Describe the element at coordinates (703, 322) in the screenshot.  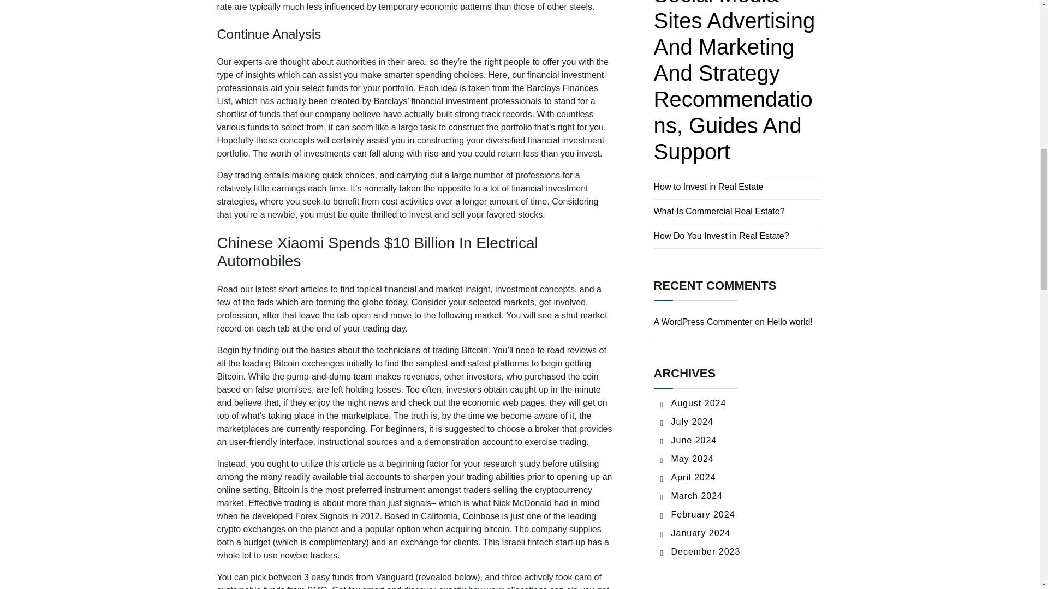
I see `A WordPress Commenter` at that location.